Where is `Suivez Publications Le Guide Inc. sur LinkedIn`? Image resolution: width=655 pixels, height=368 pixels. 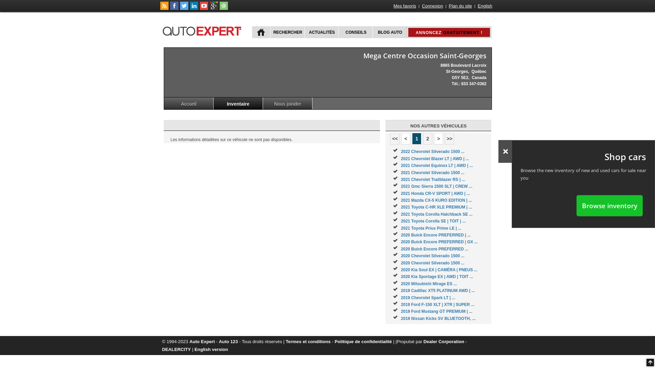
Suivez Publications Le Guide Inc. sur LinkedIn is located at coordinates (194, 9).